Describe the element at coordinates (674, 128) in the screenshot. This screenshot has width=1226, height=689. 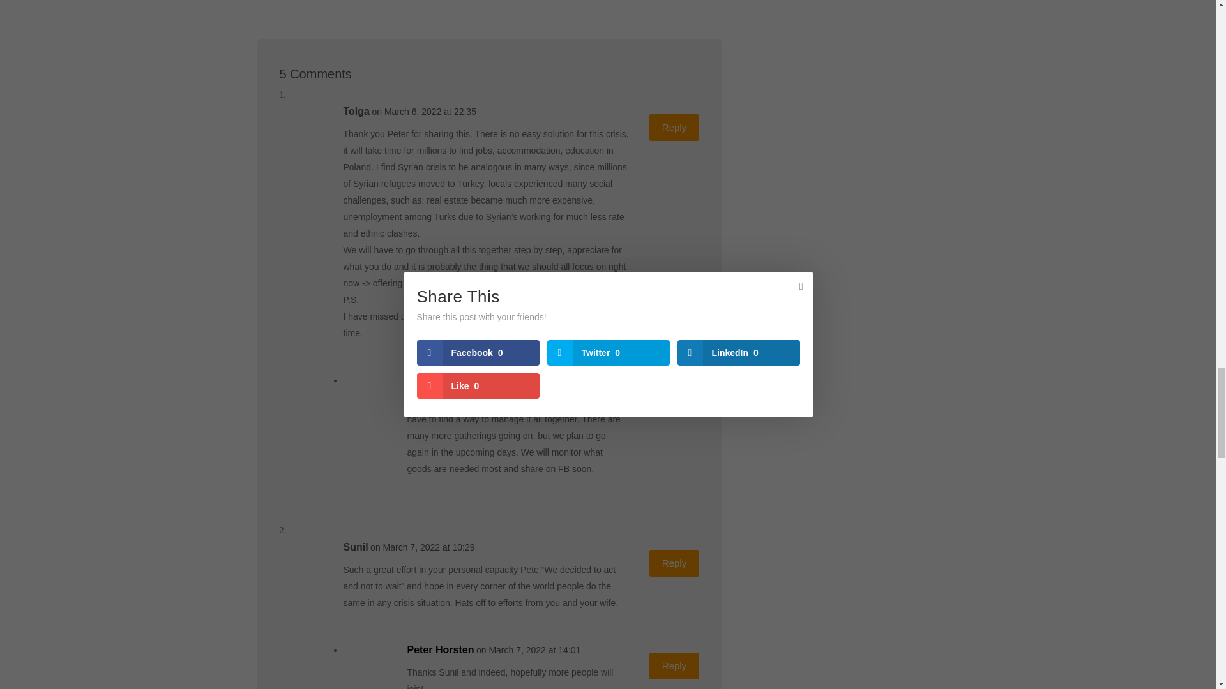
I see `Reply` at that location.